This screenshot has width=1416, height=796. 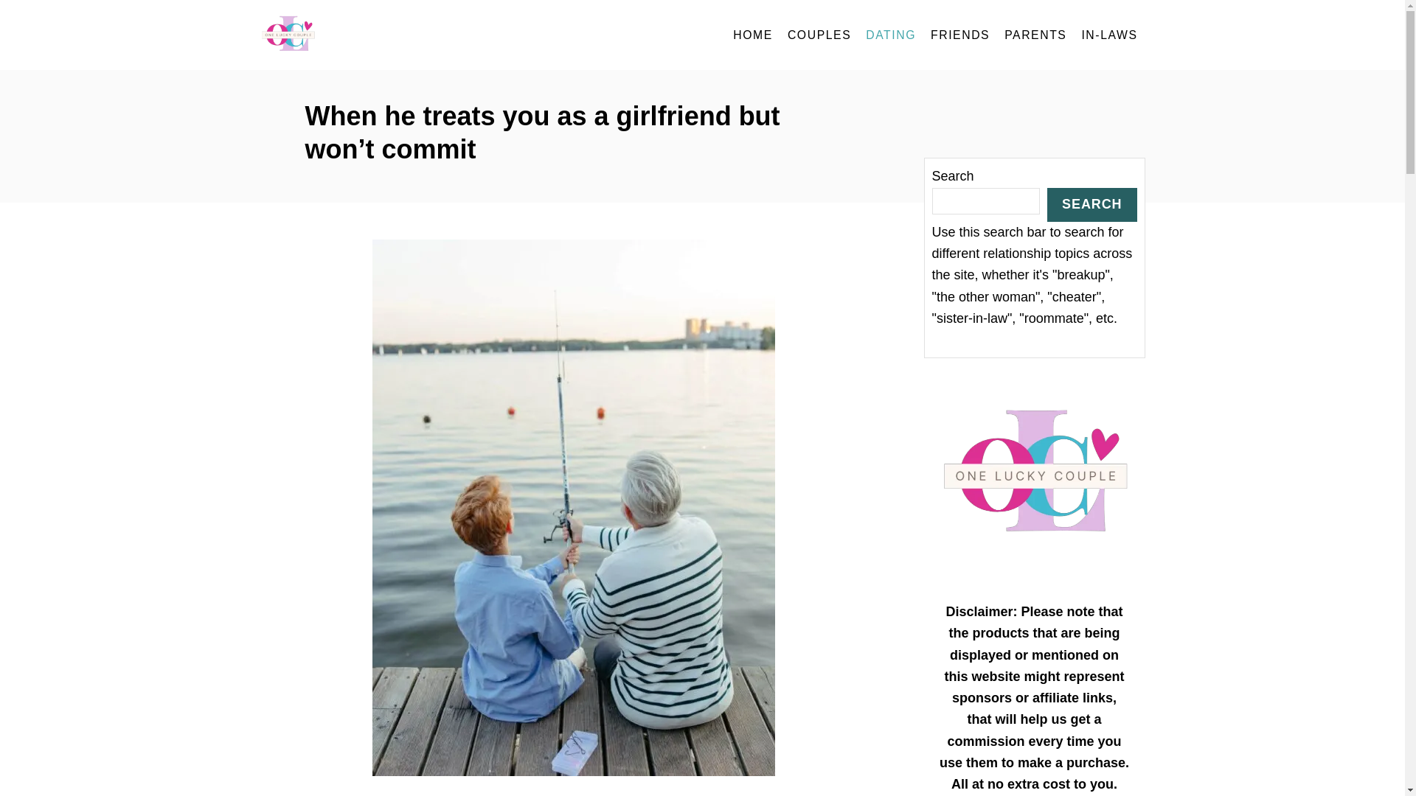 I want to click on COUPLES, so click(x=819, y=35).